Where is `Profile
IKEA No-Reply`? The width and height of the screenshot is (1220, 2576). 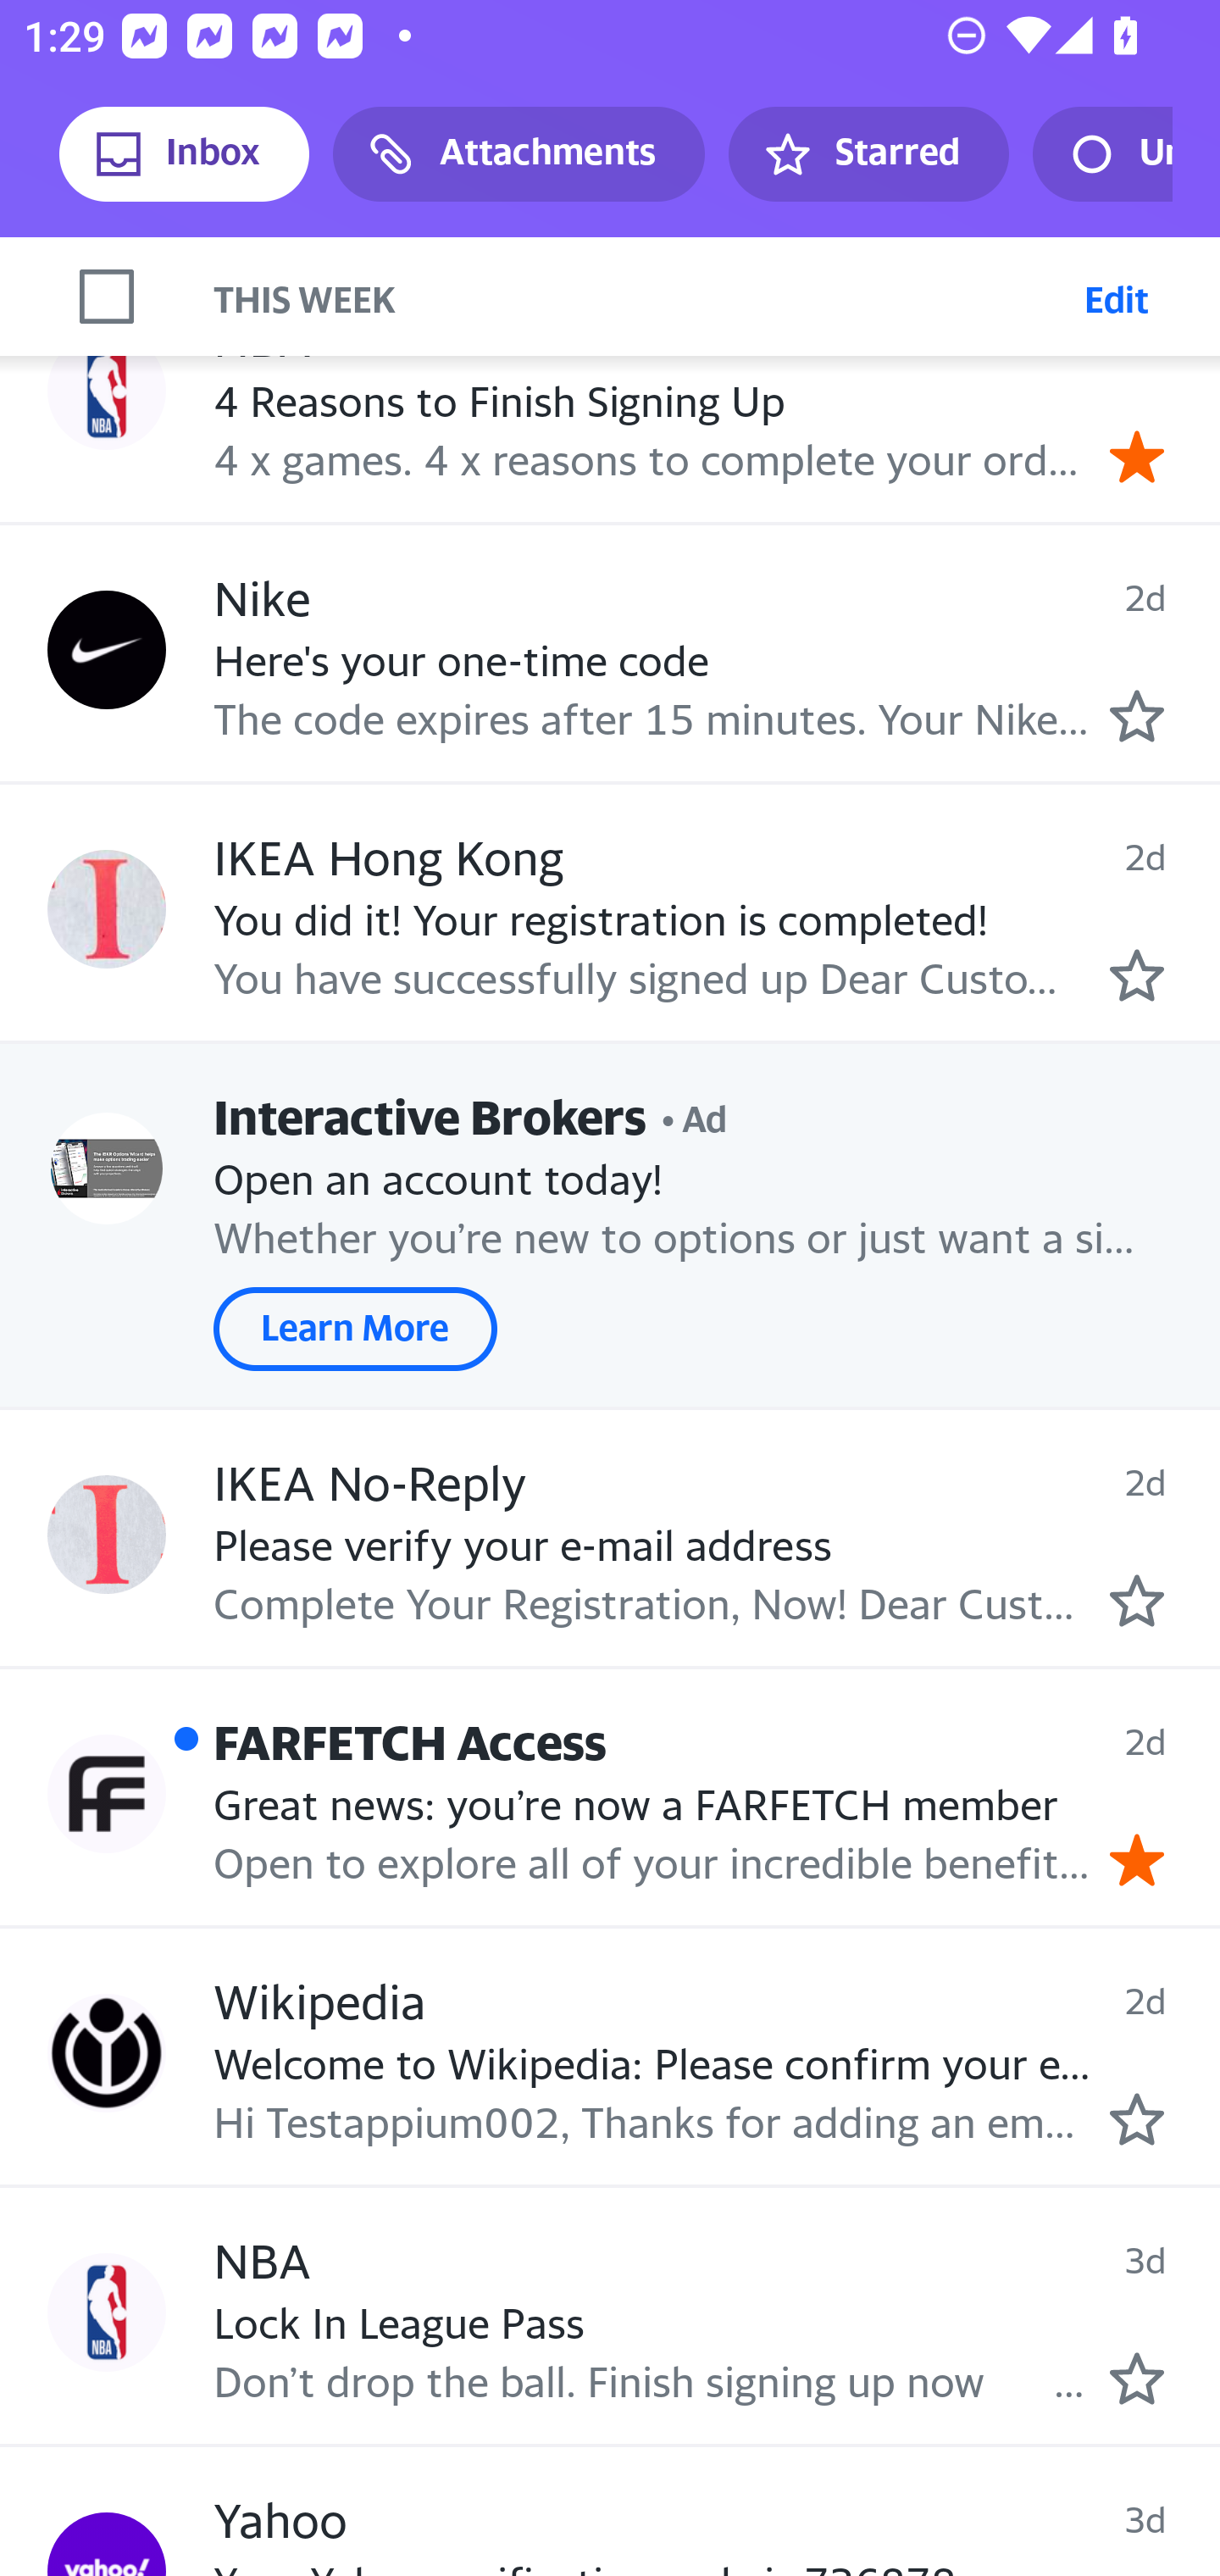
Profile
IKEA No-Reply is located at coordinates (107, 1535).